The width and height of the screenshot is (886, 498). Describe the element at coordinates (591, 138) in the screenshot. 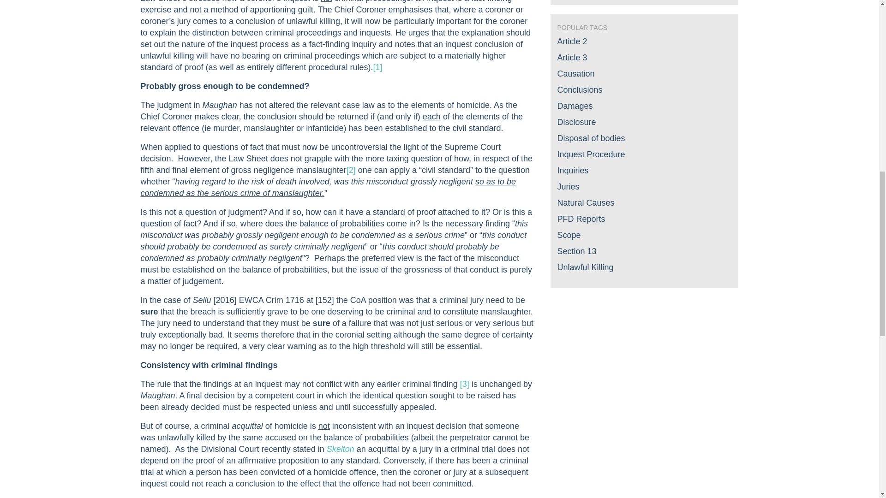

I see `Disposal of bodies` at that location.